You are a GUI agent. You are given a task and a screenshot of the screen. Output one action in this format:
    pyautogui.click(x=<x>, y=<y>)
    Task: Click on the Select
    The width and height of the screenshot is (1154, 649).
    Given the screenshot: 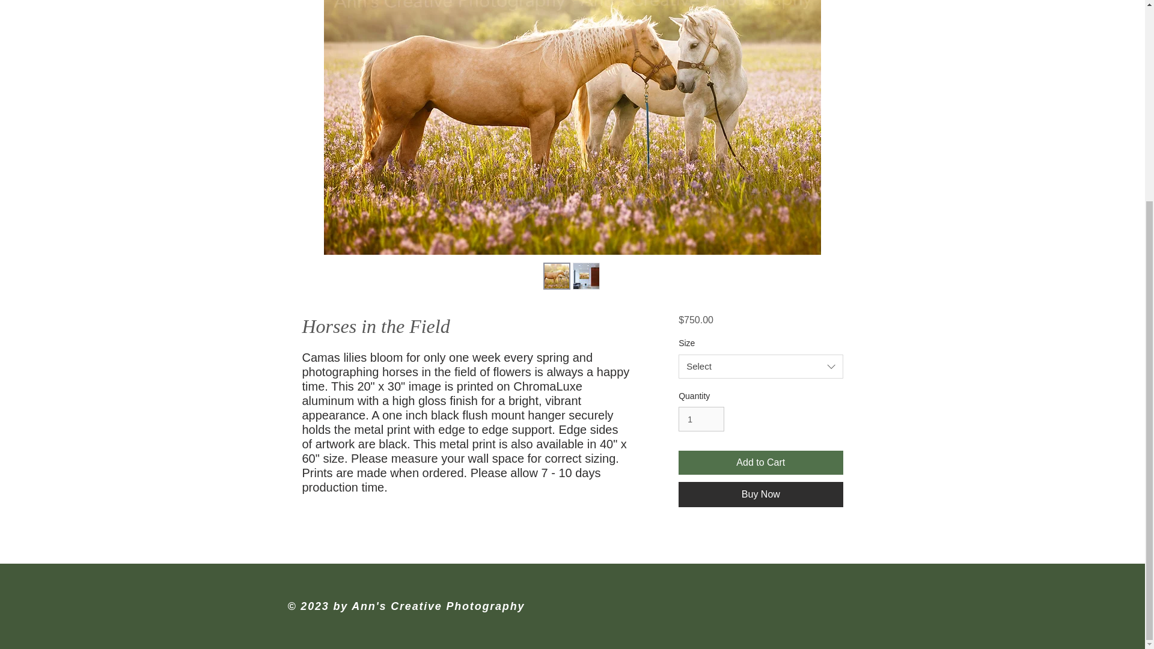 What is the action you would take?
    pyautogui.click(x=760, y=366)
    